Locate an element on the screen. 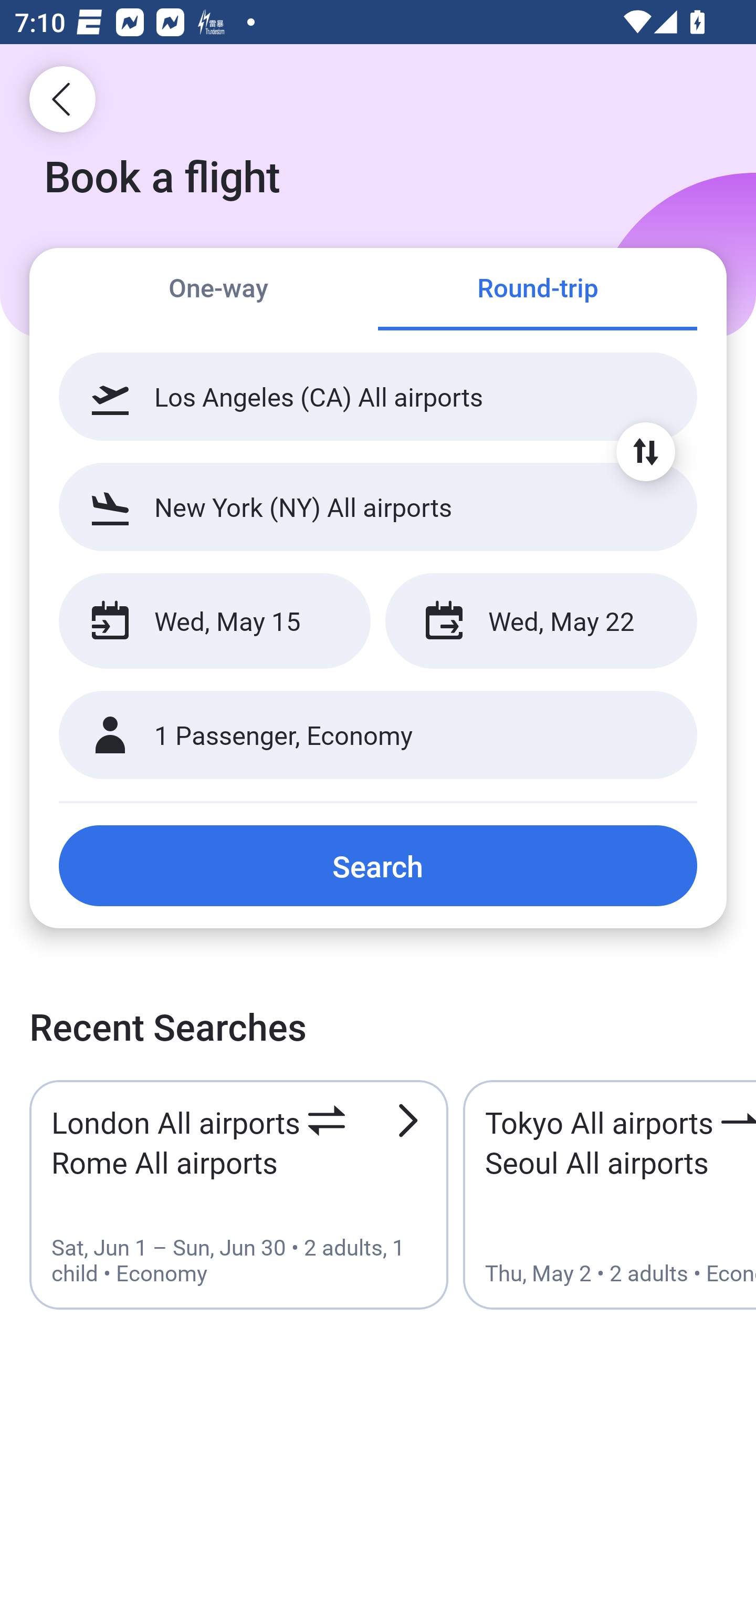 Image resolution: width=756 pixels, height=1597 pixels. 1 Passenger, Economy is located at coordinates (378, 735).